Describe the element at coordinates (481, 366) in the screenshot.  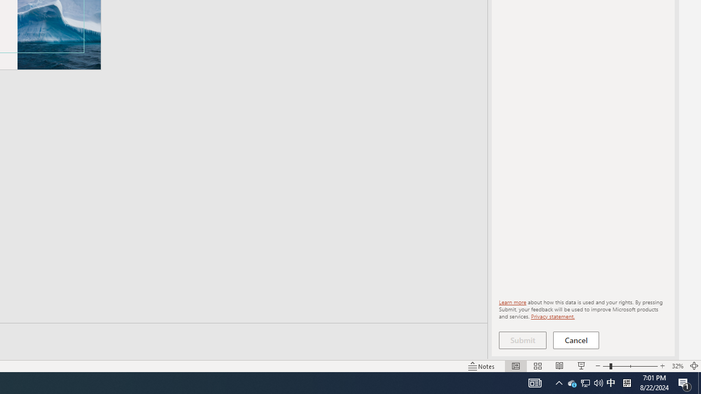
I see `Notes ` at that location.